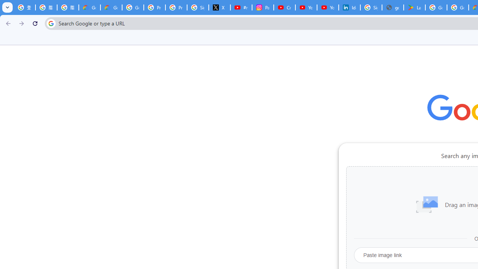 The height and width of the screenshot is (269, 478). Describe the element at coordinates (35, 23) in the screenshot. I see `Reload` at that location.